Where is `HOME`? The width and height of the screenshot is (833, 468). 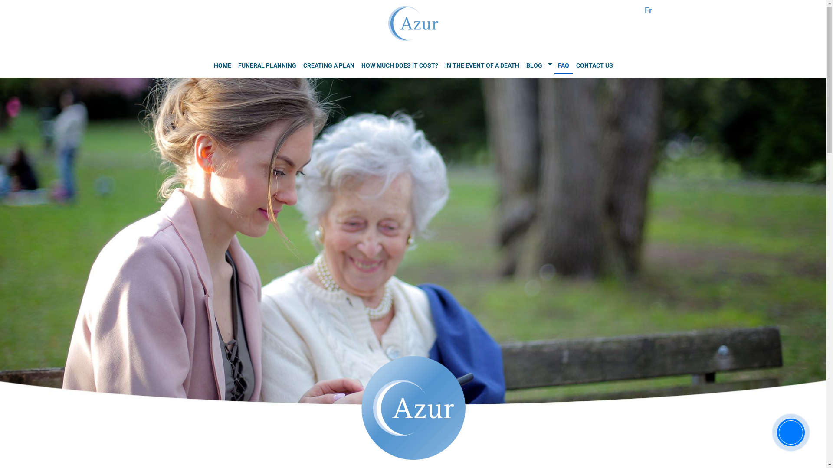
HOME is located at coordinates (222, 66).